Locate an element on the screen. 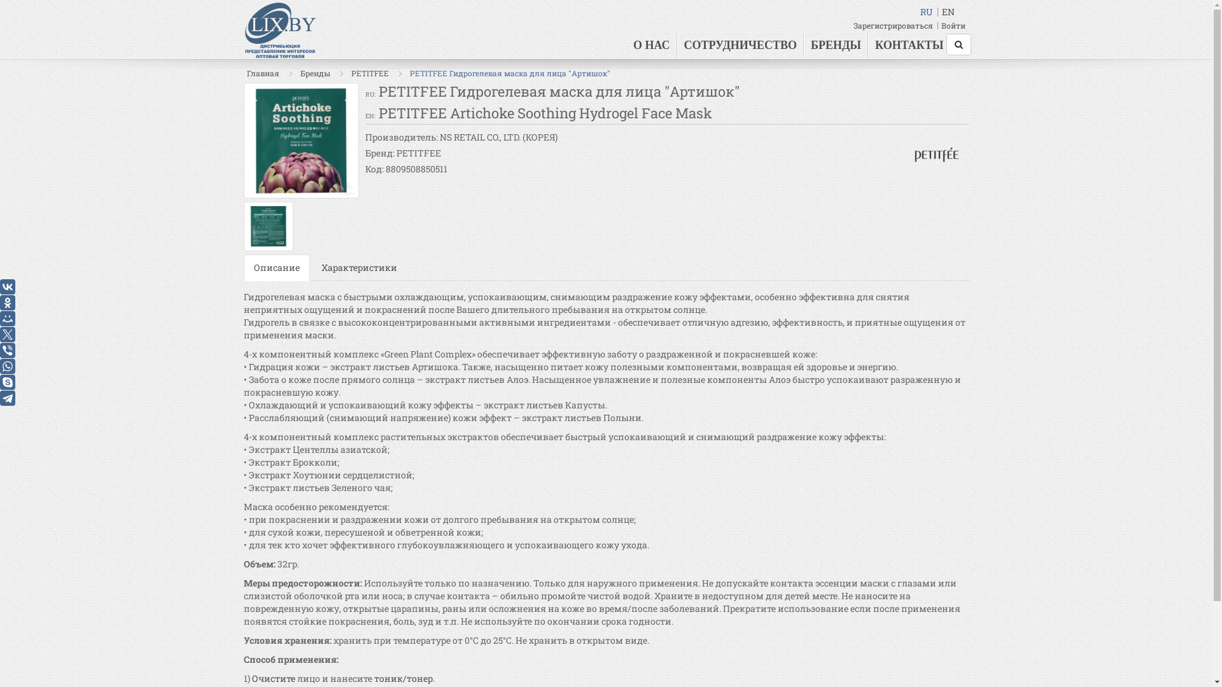  RU is located at coordinates (927, 12).